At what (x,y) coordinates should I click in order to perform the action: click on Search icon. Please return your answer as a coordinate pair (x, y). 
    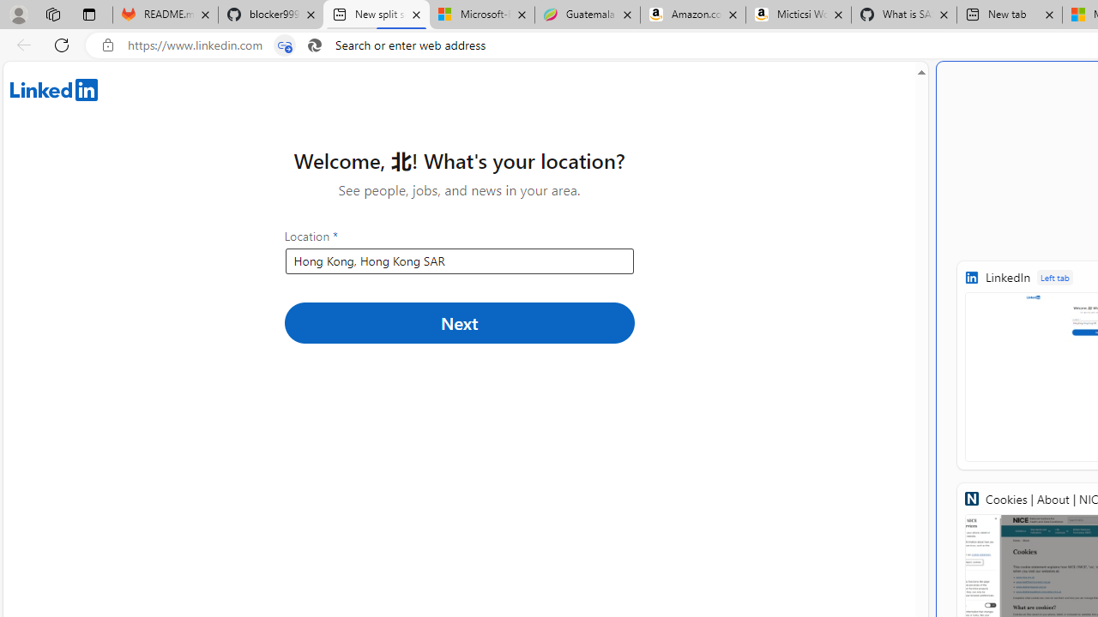
    Looking at the image, I should click on (314, 45).